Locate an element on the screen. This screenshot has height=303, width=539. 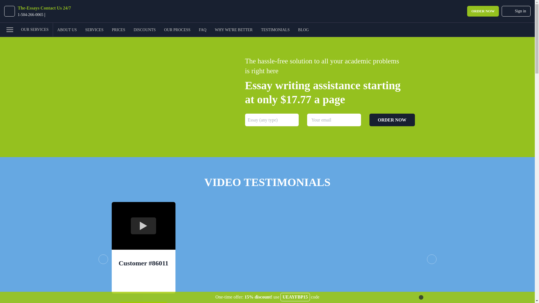
OUR SERVICES is located at coordinates (26, 30).